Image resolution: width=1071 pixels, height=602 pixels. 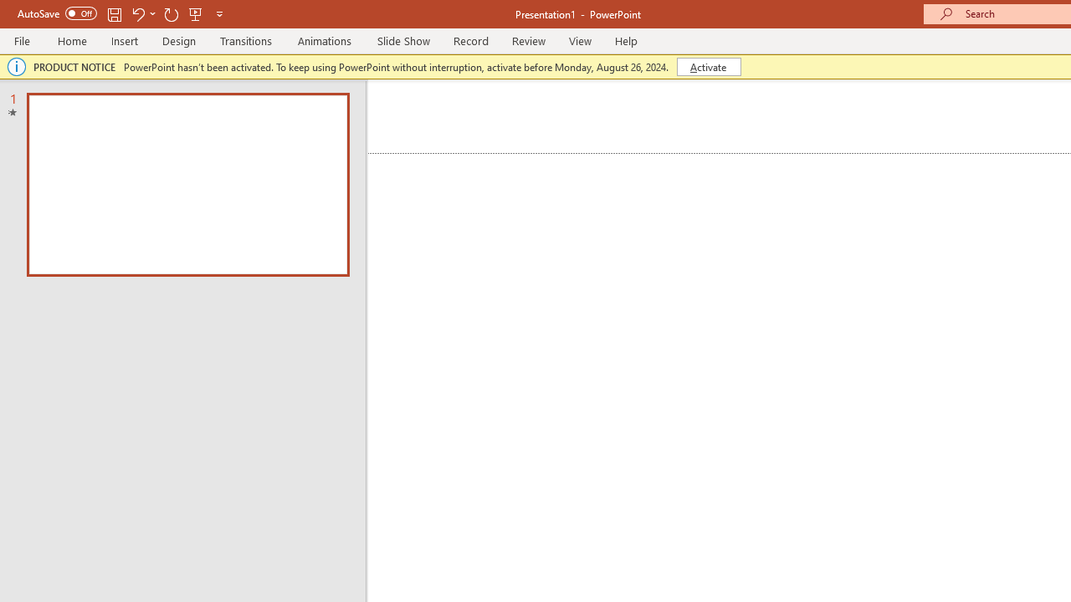 What do you see at coordinates (196, 13) in the screenshot?
I see `From Beginning` at bounding box center [196, 13].